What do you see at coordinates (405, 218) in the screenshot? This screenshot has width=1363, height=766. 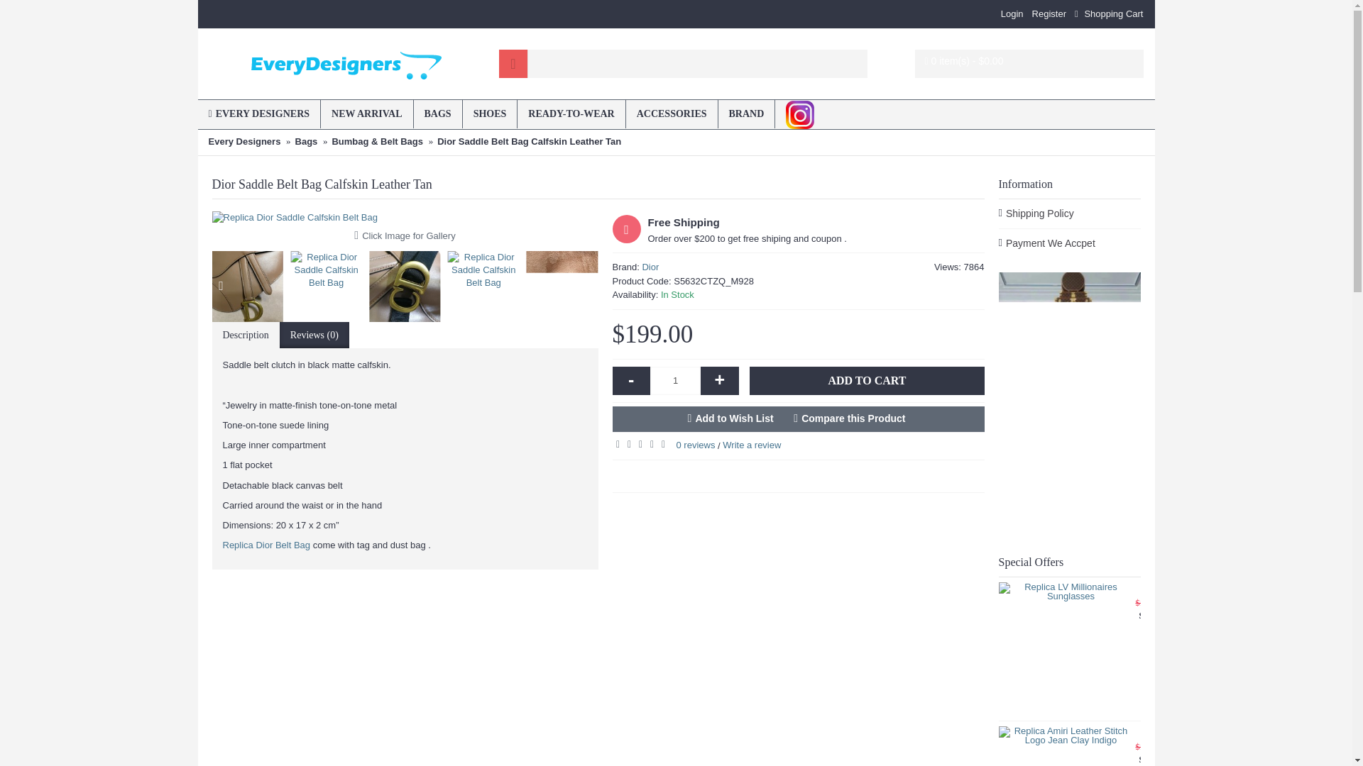 I see `Dior Saddle Calfskin Belt Bag ` at bounding box center [405, 218].